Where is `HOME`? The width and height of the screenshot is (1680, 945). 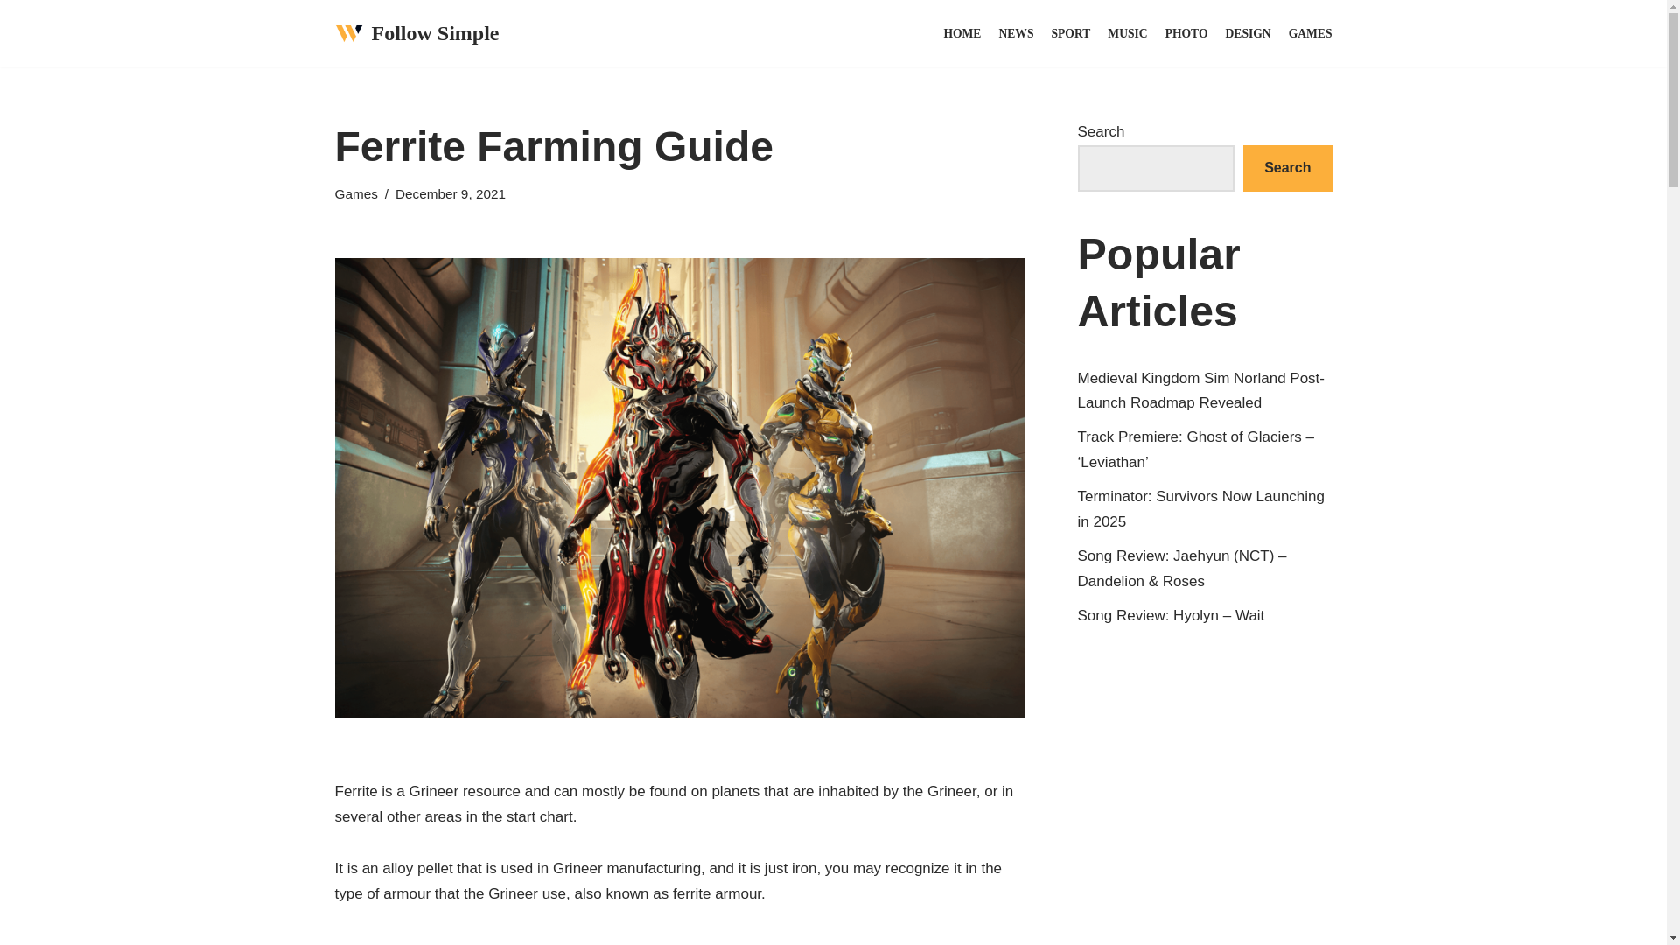
HOME is located at coordinates (962, 33).